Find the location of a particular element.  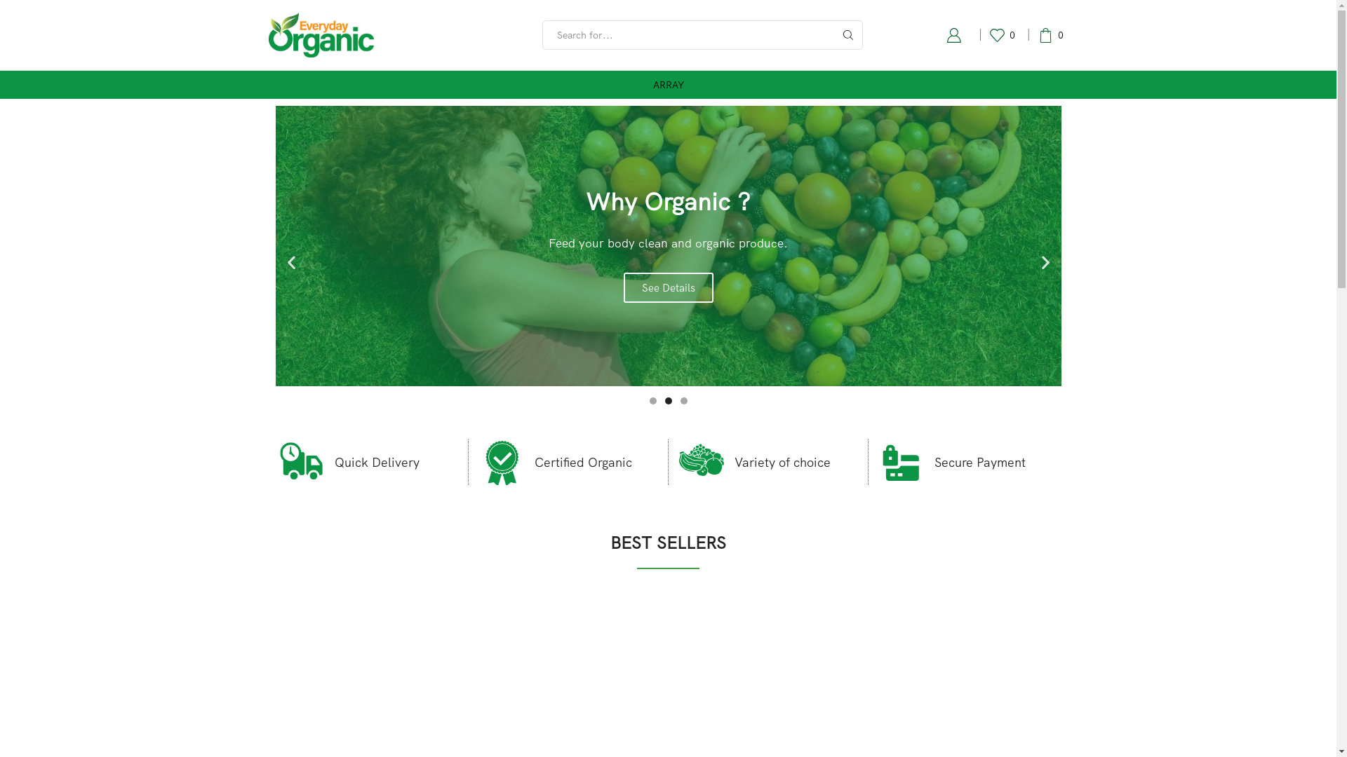

Log in is located at coordinates (855, 230).